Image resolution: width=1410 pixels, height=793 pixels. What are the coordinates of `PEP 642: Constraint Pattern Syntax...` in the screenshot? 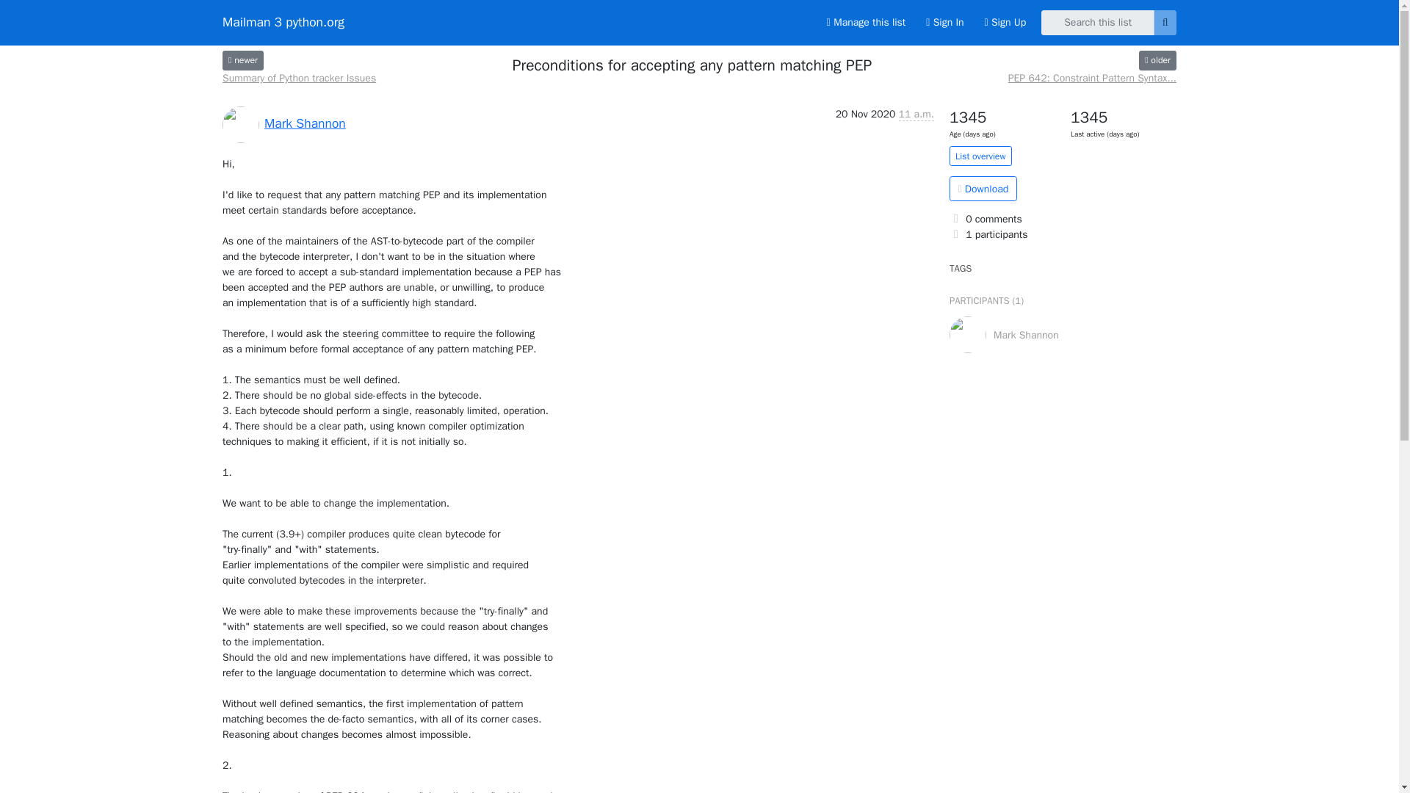 It's located at (1091, 78).